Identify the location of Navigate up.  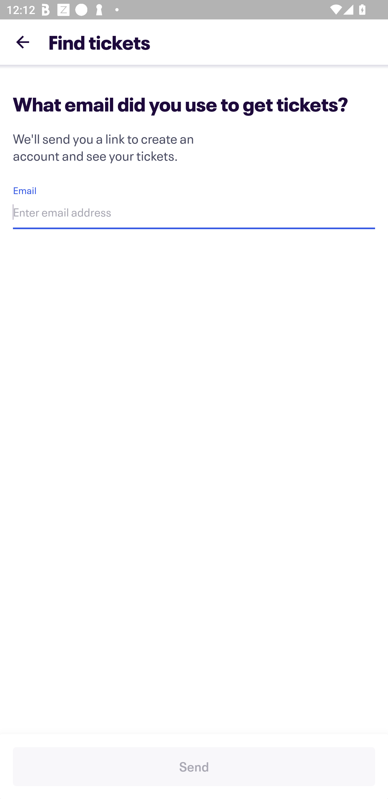
(23, 42).